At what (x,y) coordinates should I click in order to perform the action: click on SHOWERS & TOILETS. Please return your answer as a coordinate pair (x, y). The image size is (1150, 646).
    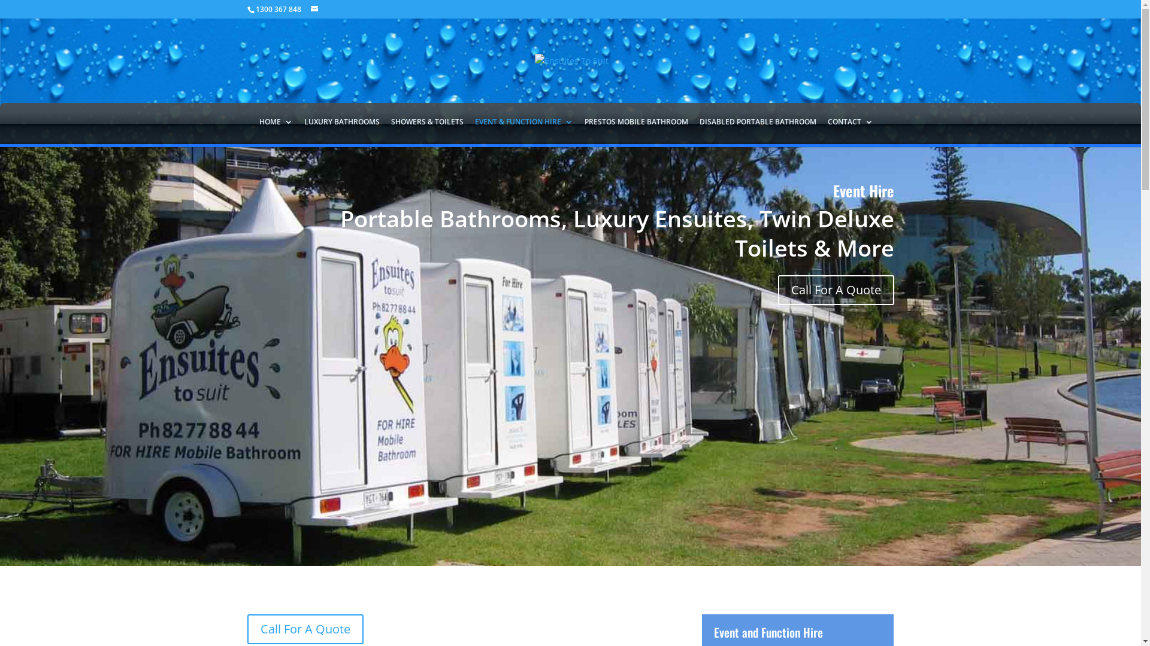
    Looking at the image, I should click on (426, 129).